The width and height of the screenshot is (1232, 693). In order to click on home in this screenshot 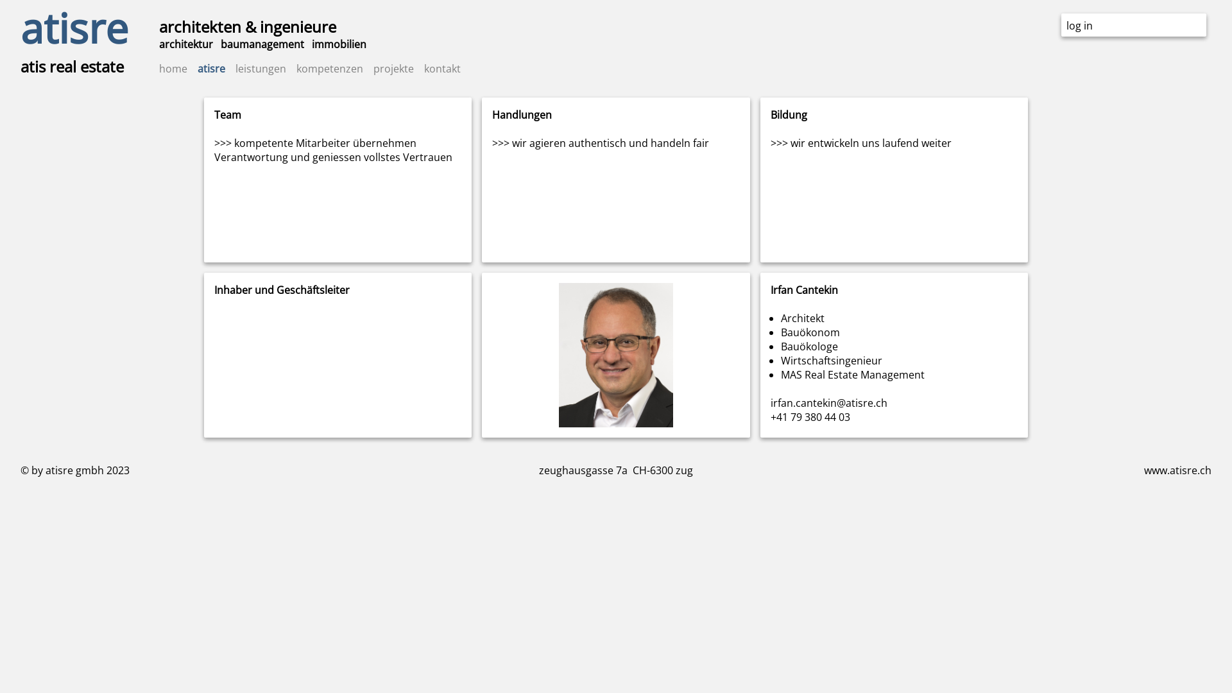, I will do `click(173, 69)`.